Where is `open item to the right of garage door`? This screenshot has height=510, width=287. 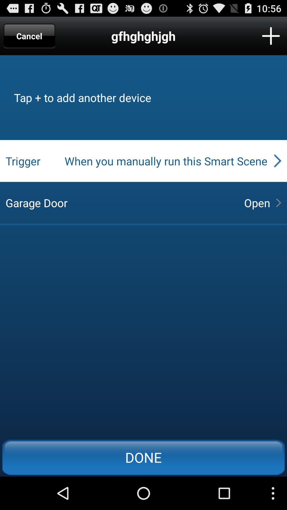
open item to the right of garage door is located at coordinates (257, 203).